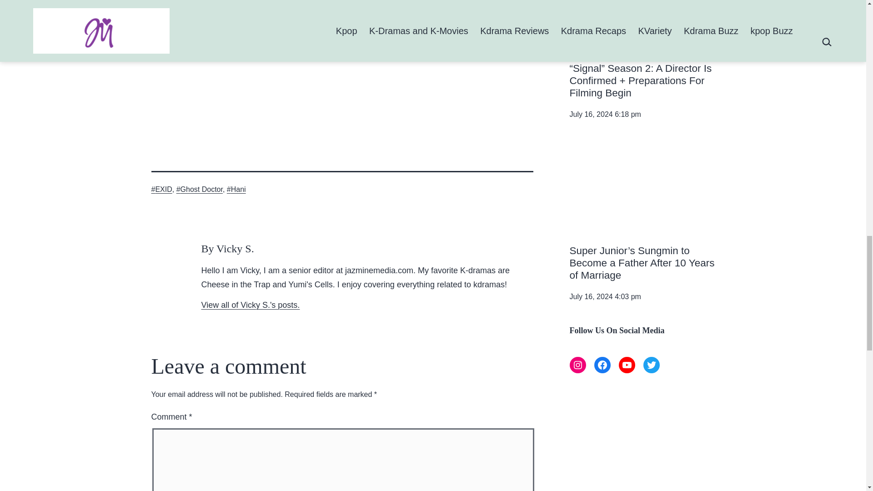 The image size is (873, 491). What do you see at coordinates (161, 189) in the screenshot?
I see `EXID` at bounding box center [161, 189].